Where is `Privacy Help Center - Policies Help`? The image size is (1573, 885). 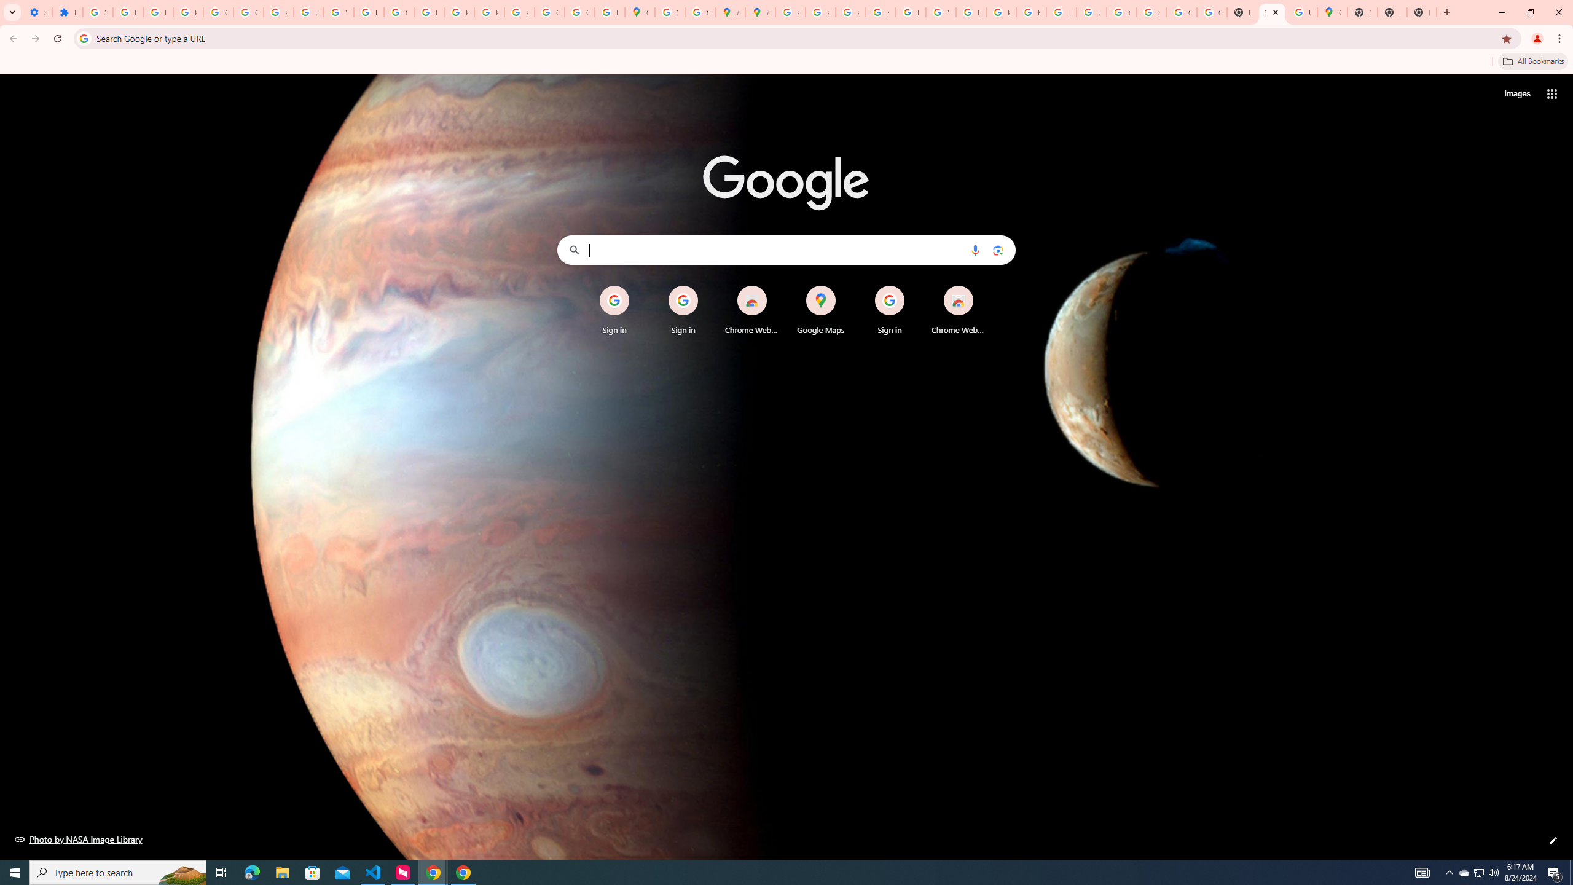
Privacy Help Center - Policies Help is located at coordinates (821, 12).